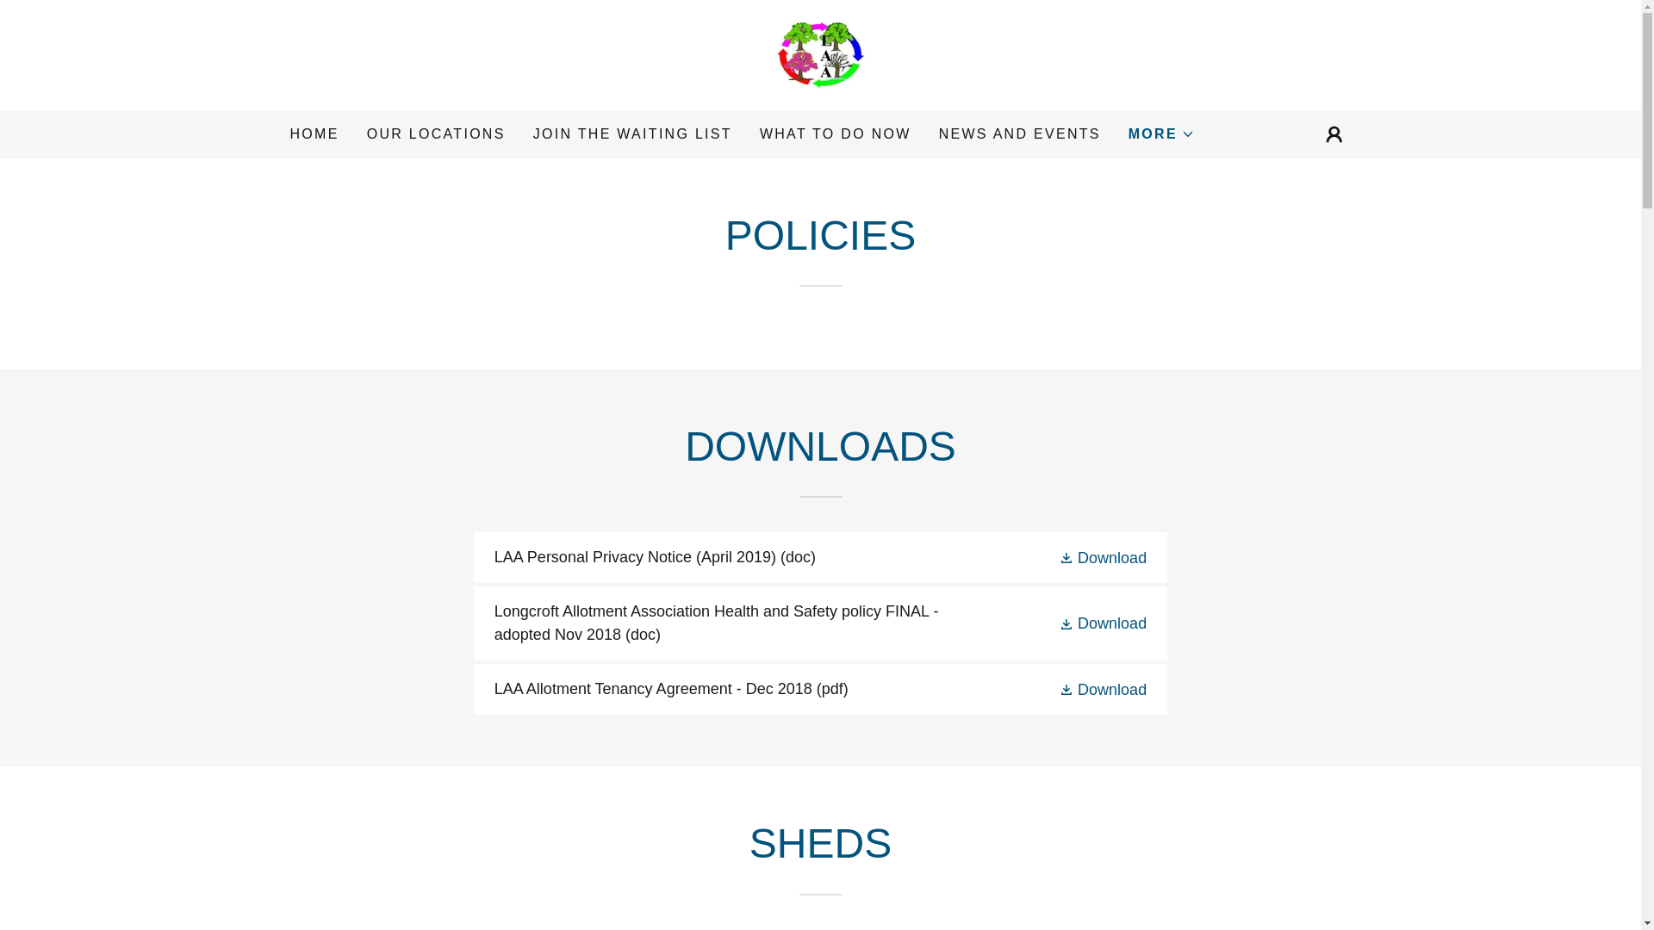 The width and height of the screenshot is (1654, 930). I want to click on JOIN THE WAITING LIST, so click(632, 134).